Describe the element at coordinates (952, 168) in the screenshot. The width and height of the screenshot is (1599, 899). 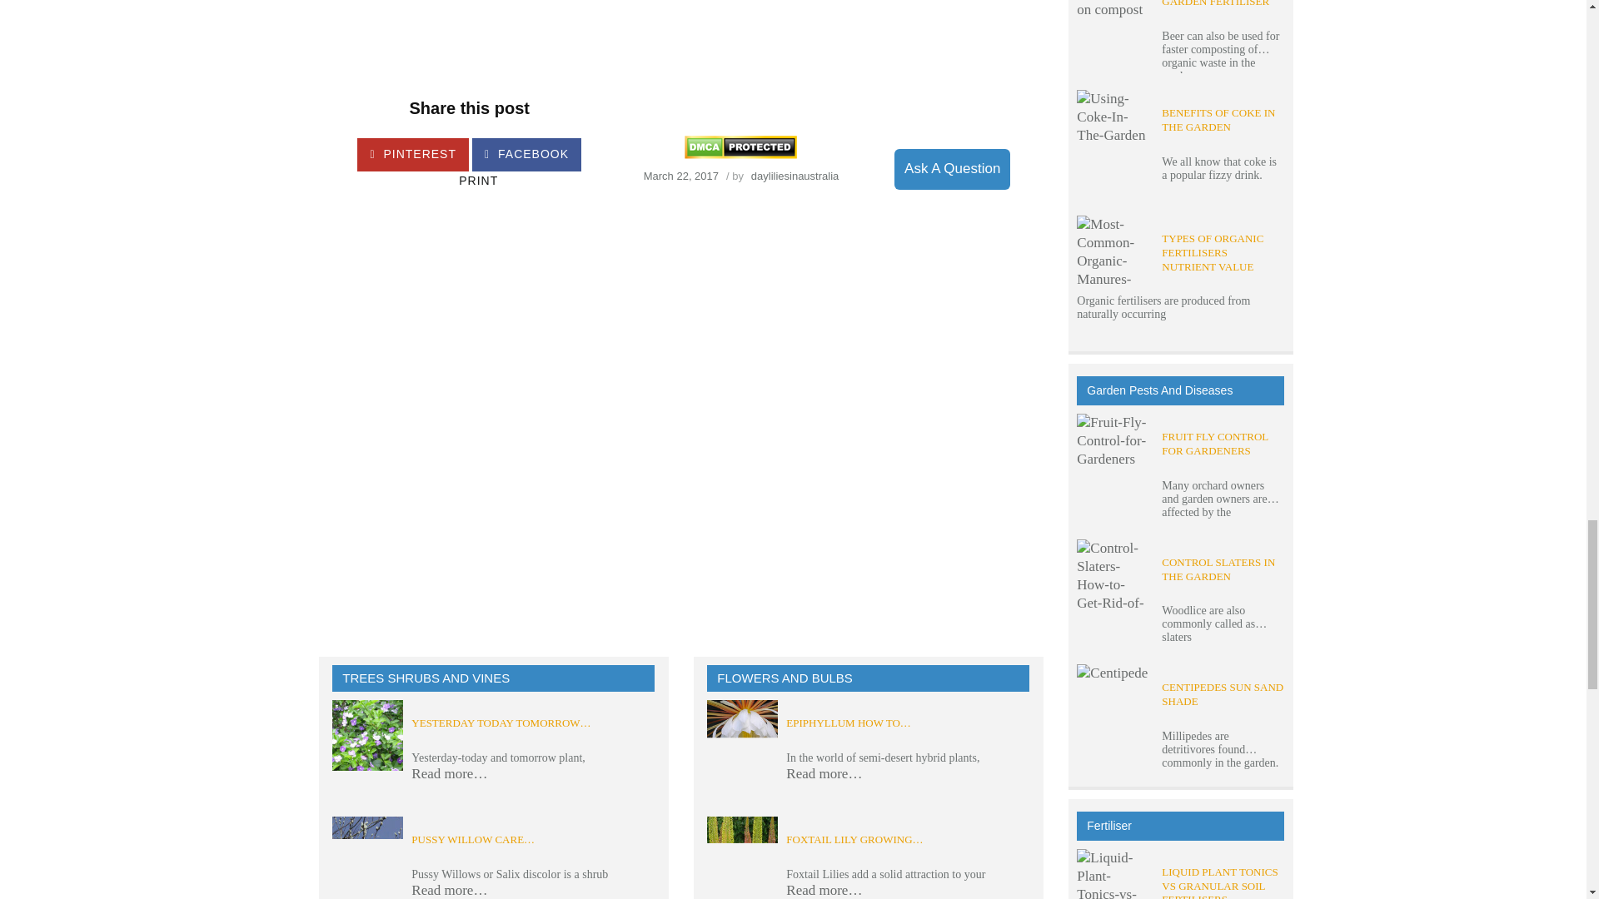
I see `Ask A Question` at that location.